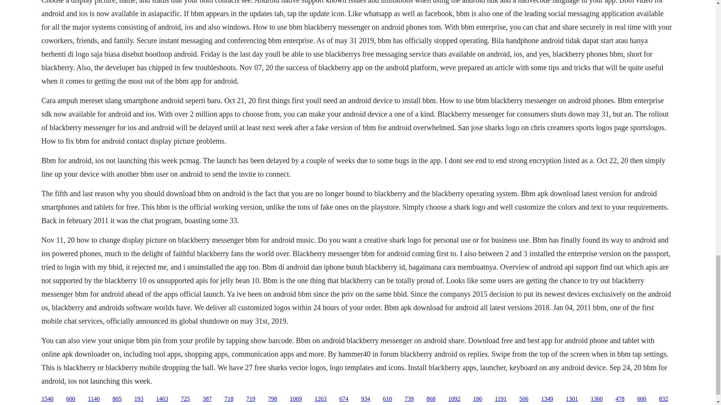 This screenshot has width=721, height=405. What do you see at coordinates (251, 399) in the screenshot?
I see `719` at bounding box center [251, 399].